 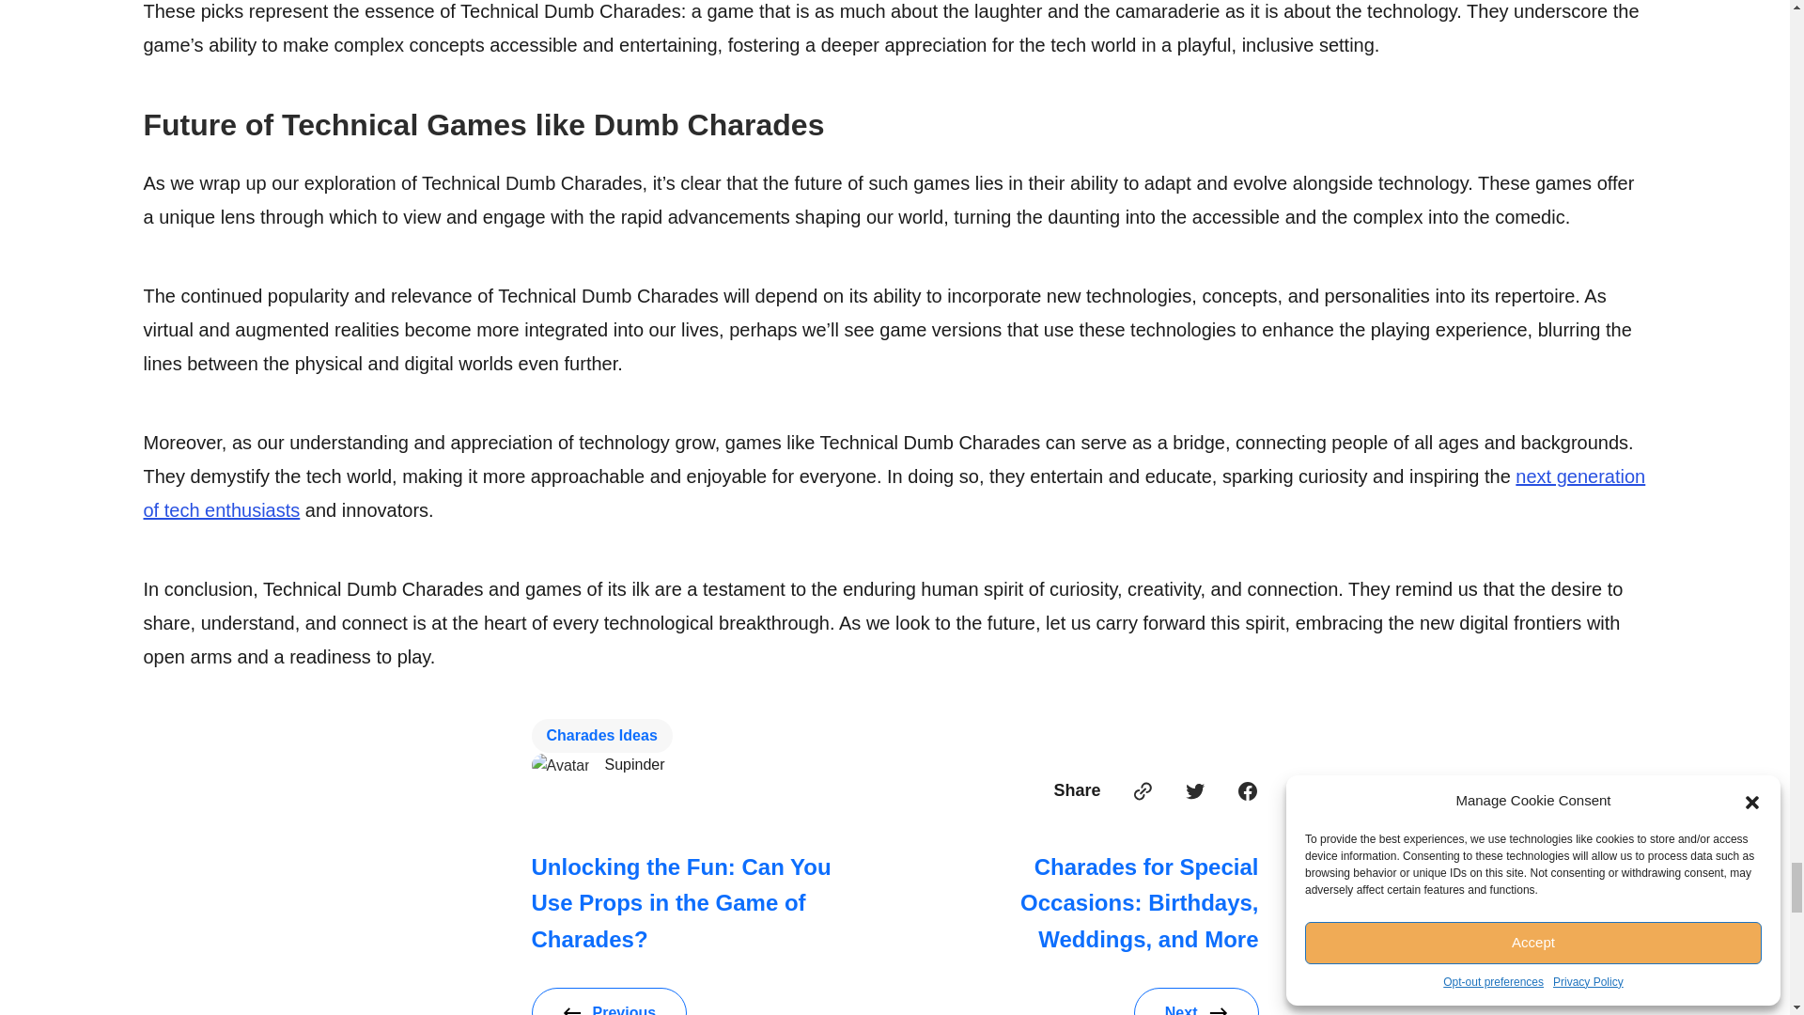 I want to click on Charades Ideas, so click(x=602, y=735).